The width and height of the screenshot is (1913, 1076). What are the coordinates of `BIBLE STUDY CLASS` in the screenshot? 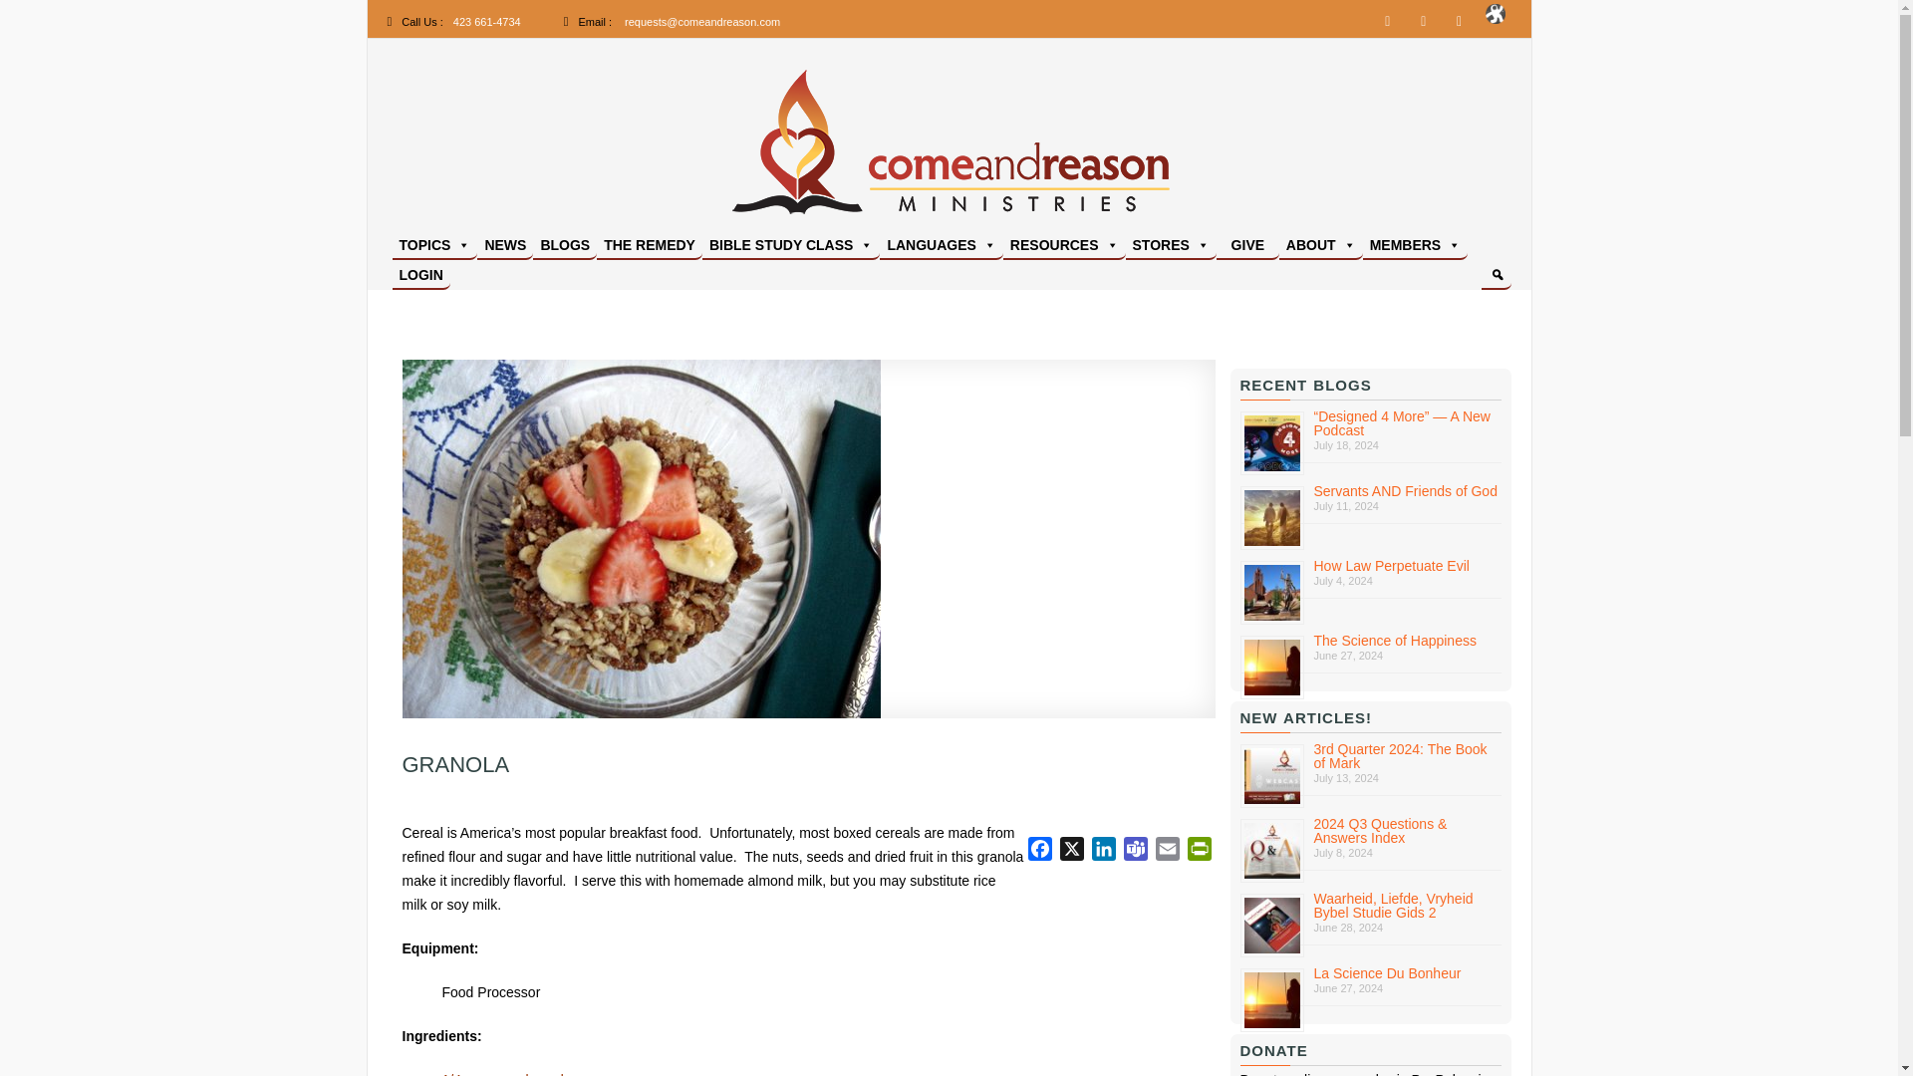 It's located at (791, 245).